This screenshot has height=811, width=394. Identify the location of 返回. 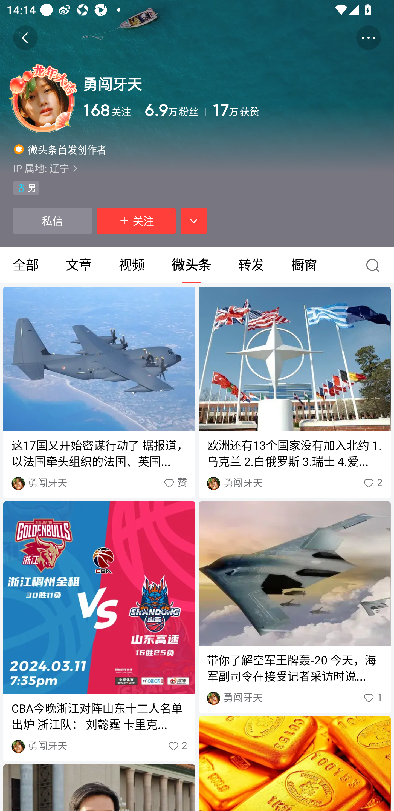
(25, 38).